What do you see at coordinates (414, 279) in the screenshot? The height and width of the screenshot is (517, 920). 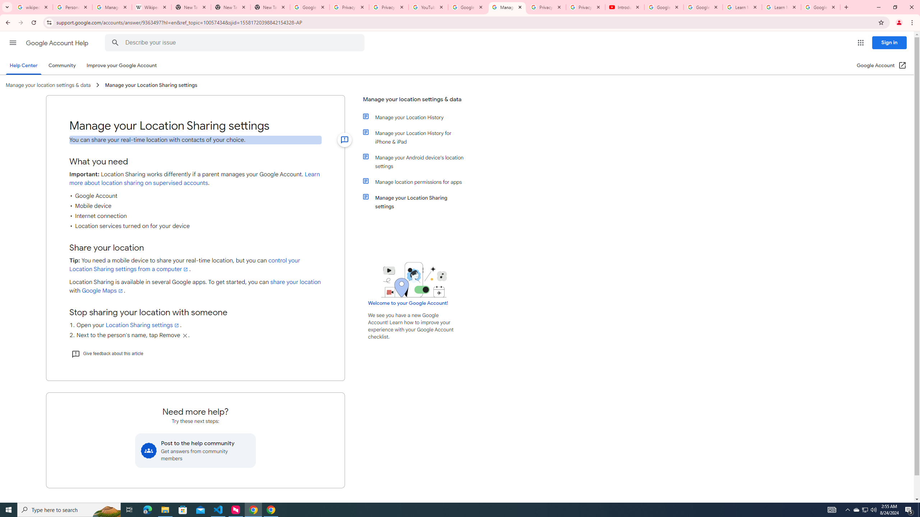 I see `Learning Center home page image` at bounding box center [414, 279].